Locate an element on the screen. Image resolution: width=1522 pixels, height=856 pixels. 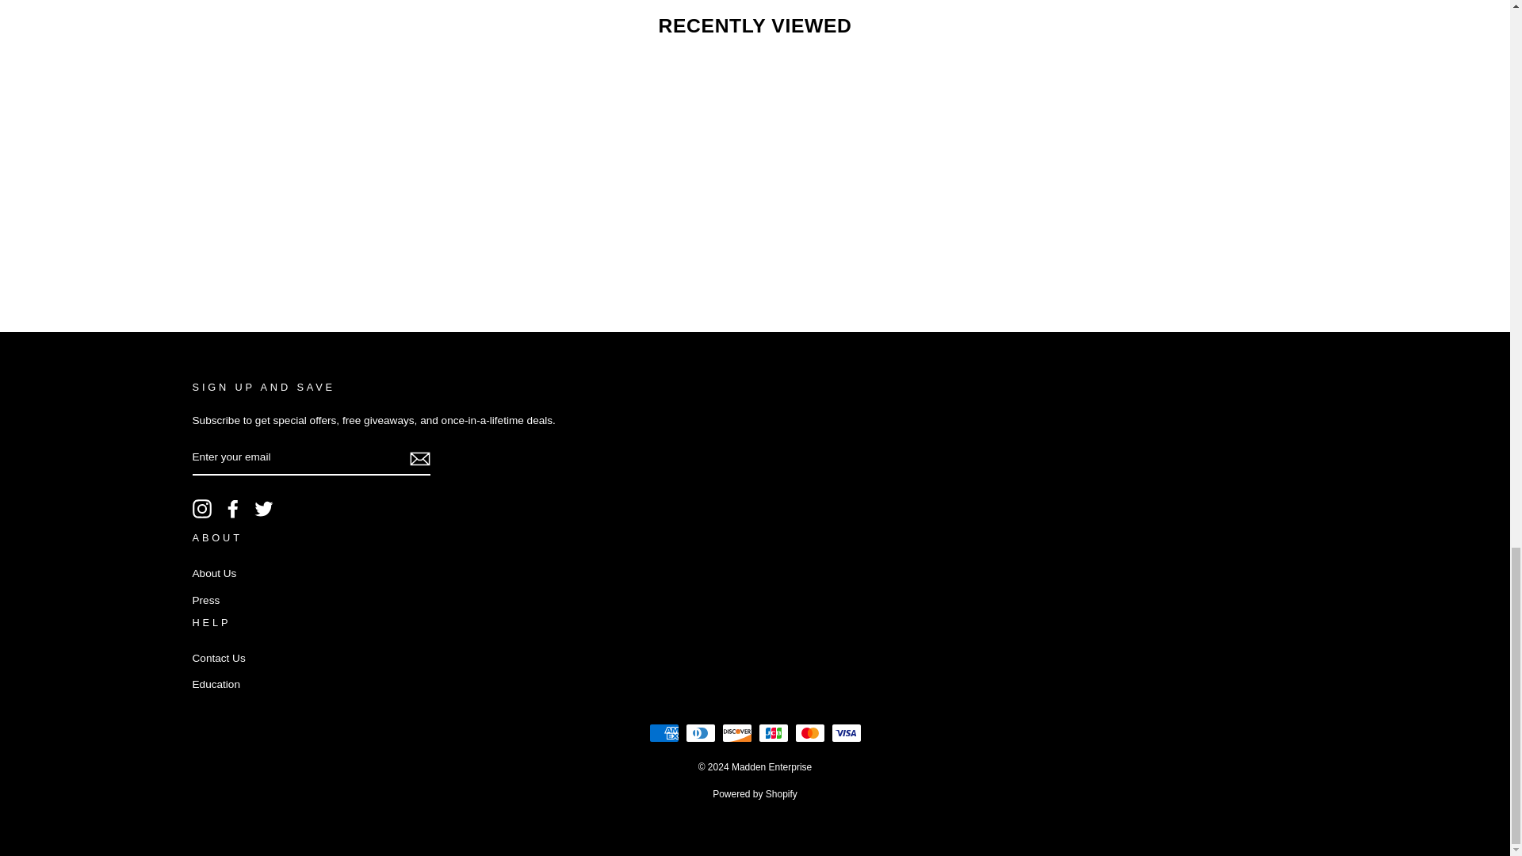
Madden Enterprise on Twitter is located at coordinates (263, 509).